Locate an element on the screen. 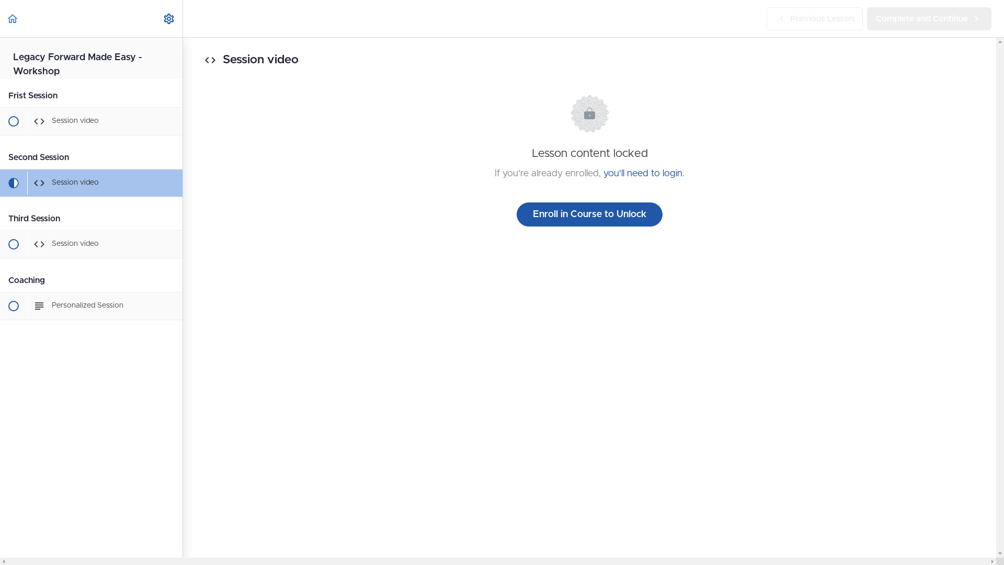 This screenshot has height=565, width=1004.   Previous Lesson is located at coordinates (815, 19).